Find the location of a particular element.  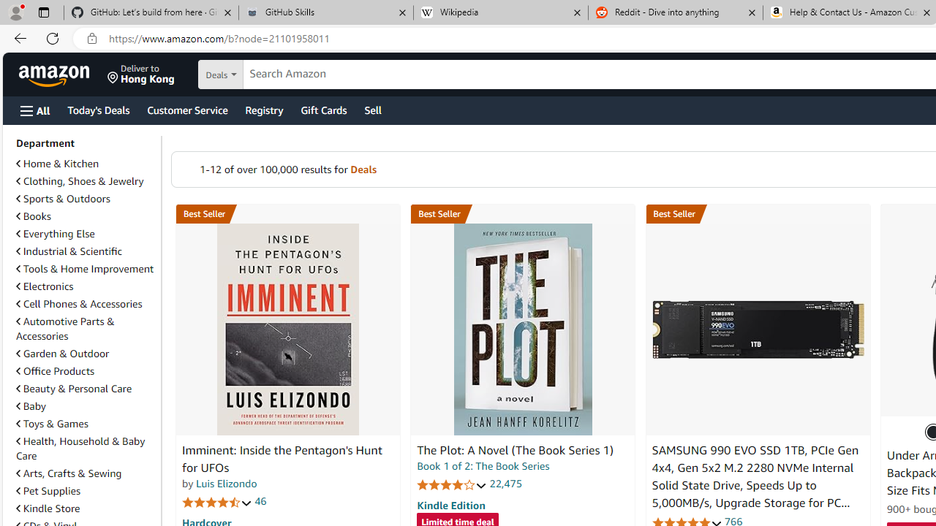

Sports & Outdoors is located at coordinates (86, 199).